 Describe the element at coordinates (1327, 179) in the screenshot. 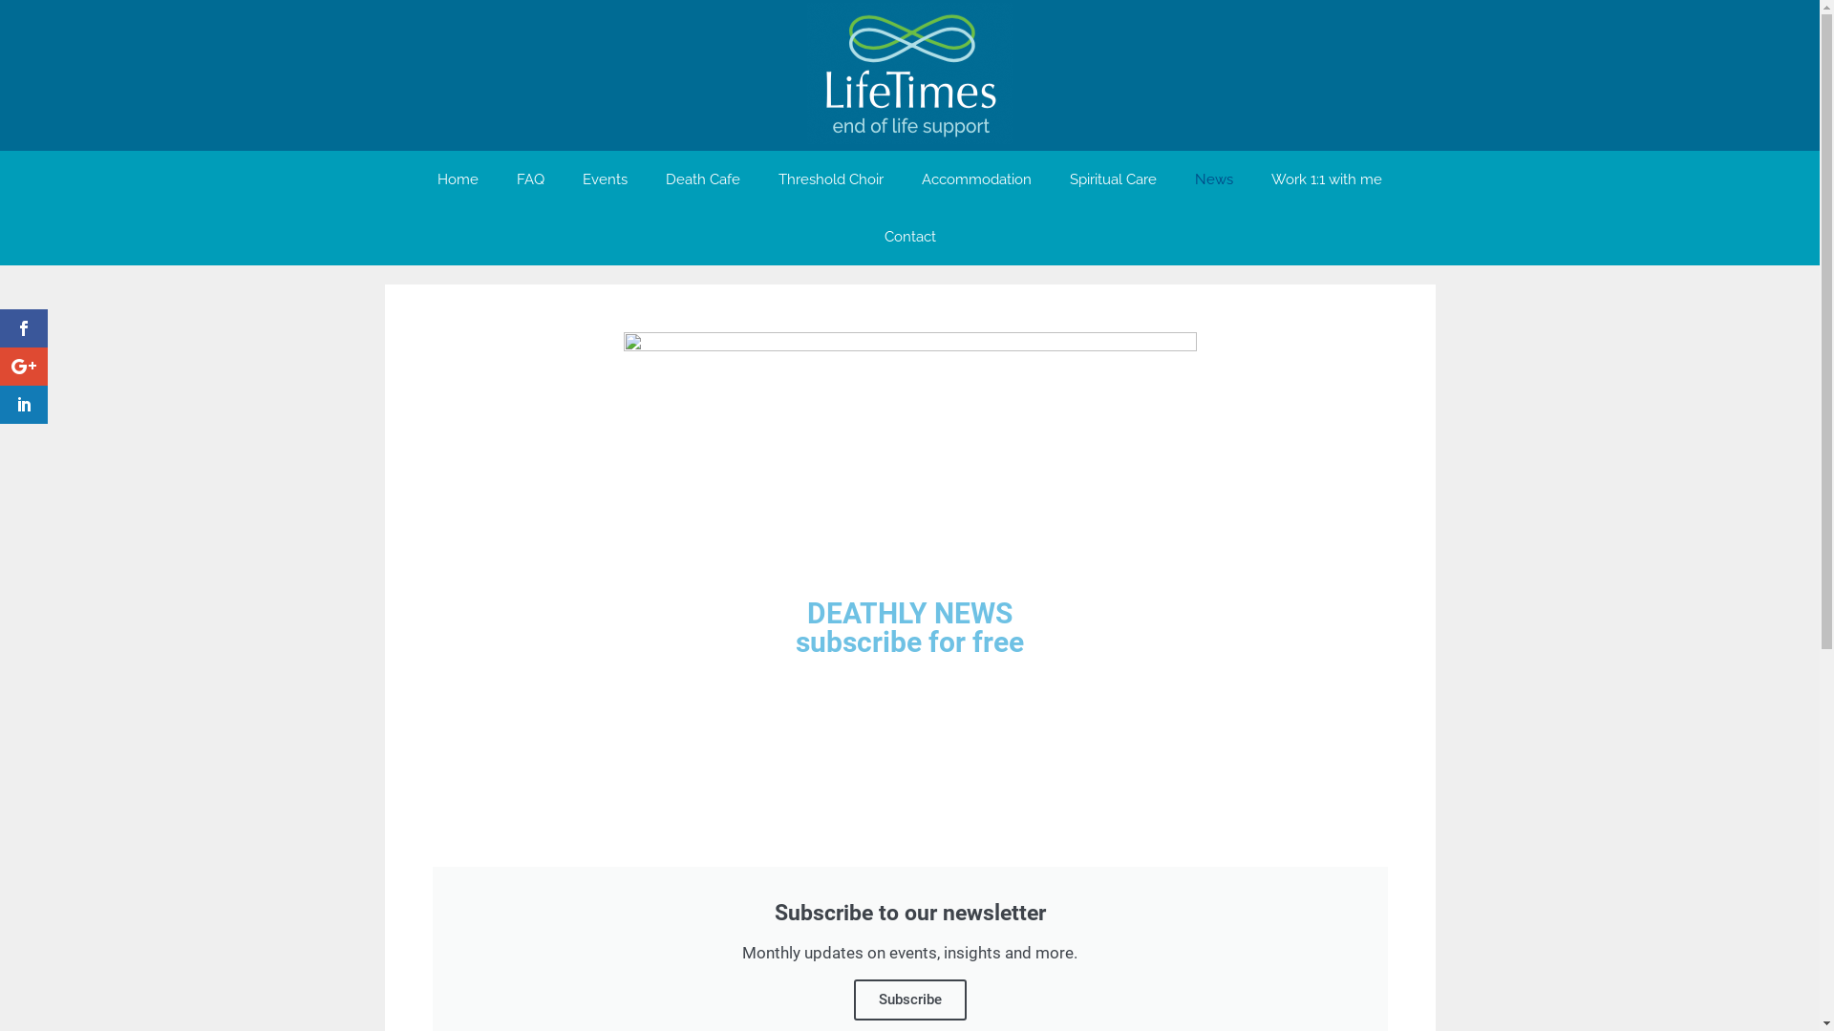

I see `Work 1:1 with me` at that location.